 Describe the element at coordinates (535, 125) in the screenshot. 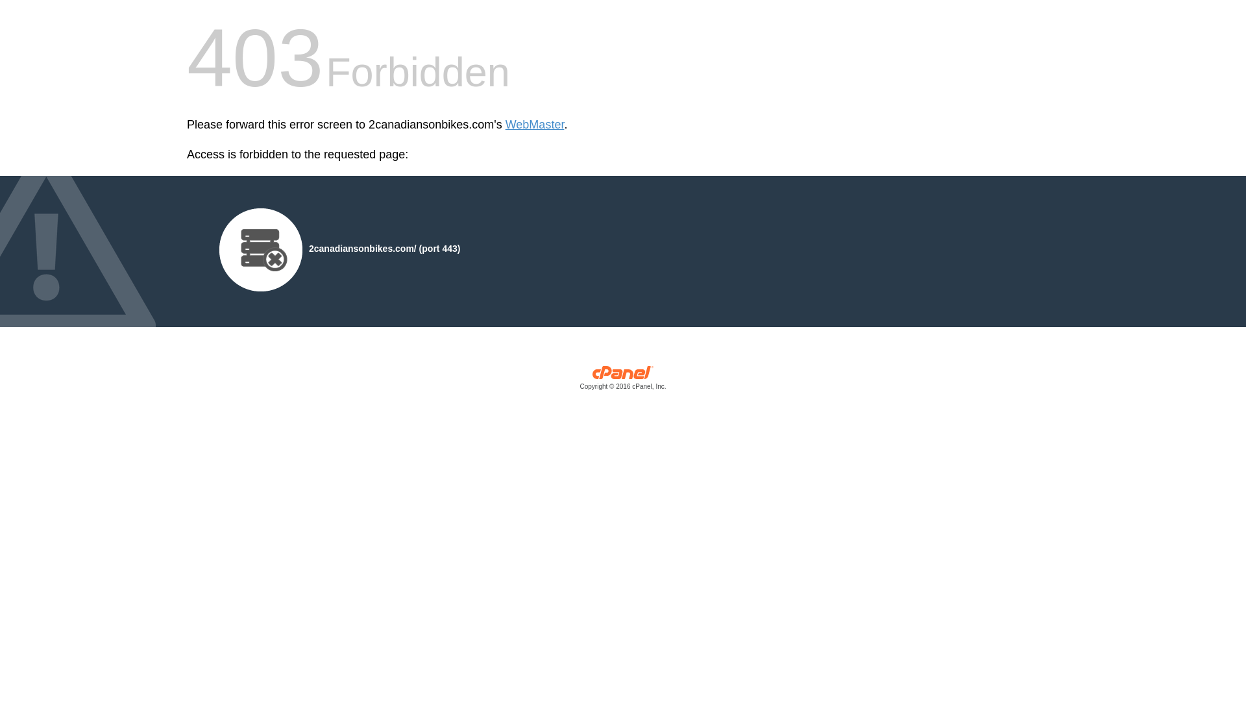

I see `WebMaster` at that location.